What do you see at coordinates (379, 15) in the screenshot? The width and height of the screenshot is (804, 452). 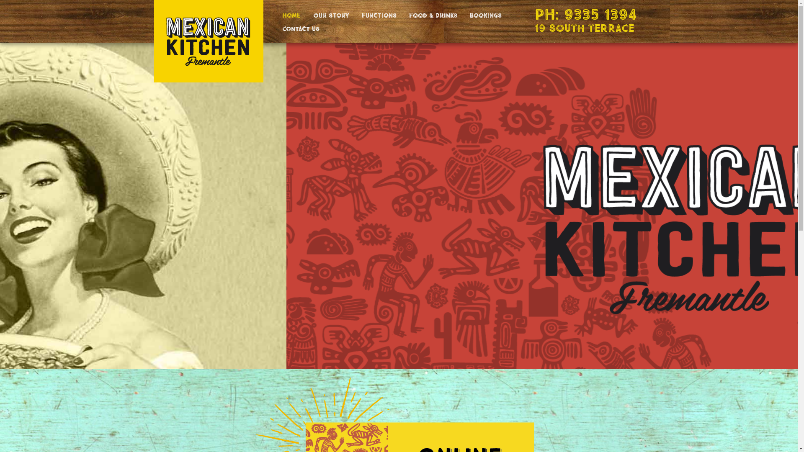 I see `Functions` at bounding box center [379, 15].